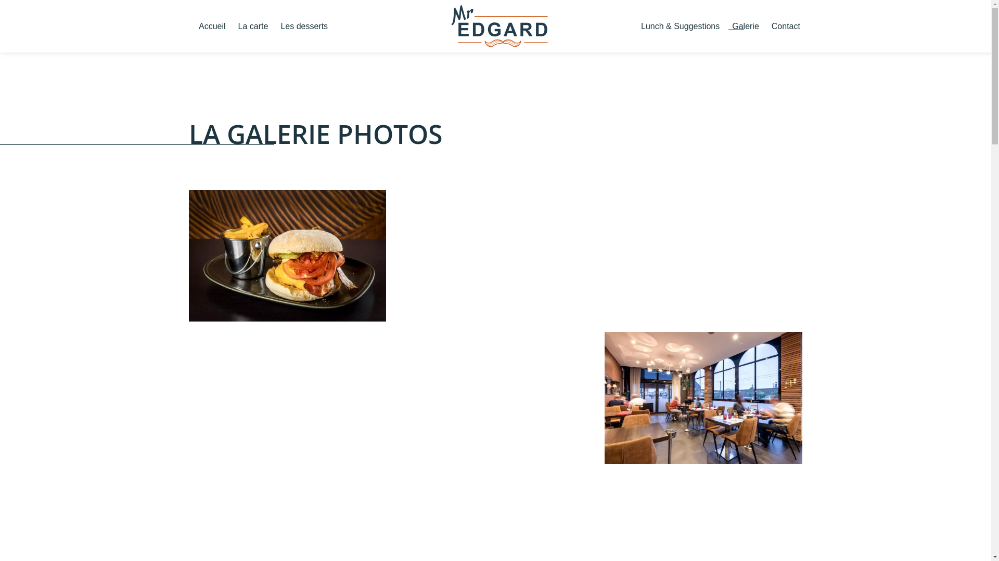 The width and height of the screenshot is (999, 561). Describe the element at coordinates (212, 26) in the screenshot. I see `Accueil` at that location.